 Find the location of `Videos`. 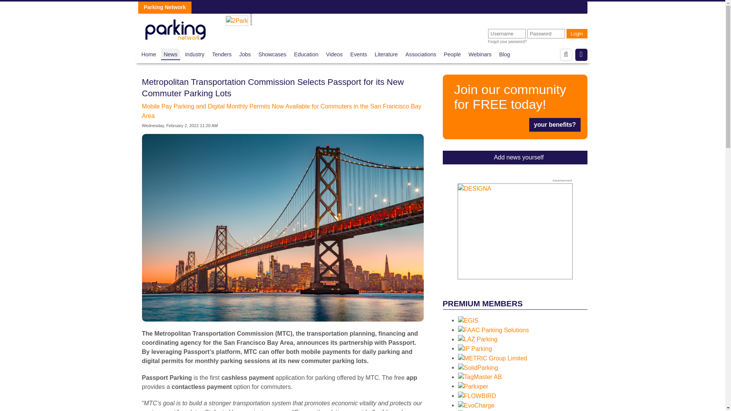

Videos is located at coordinates (334, 54).